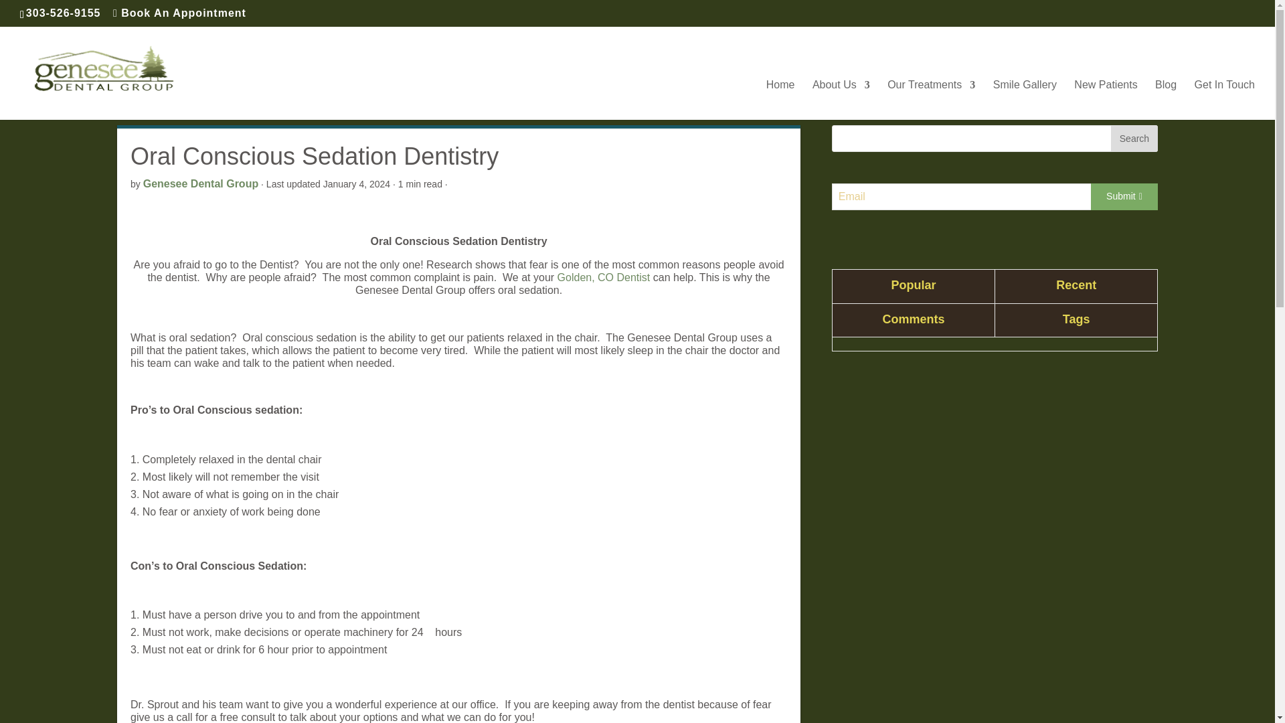 This screenshot has height=723, width=1285. I want to click on About Us, so click(841, 100).